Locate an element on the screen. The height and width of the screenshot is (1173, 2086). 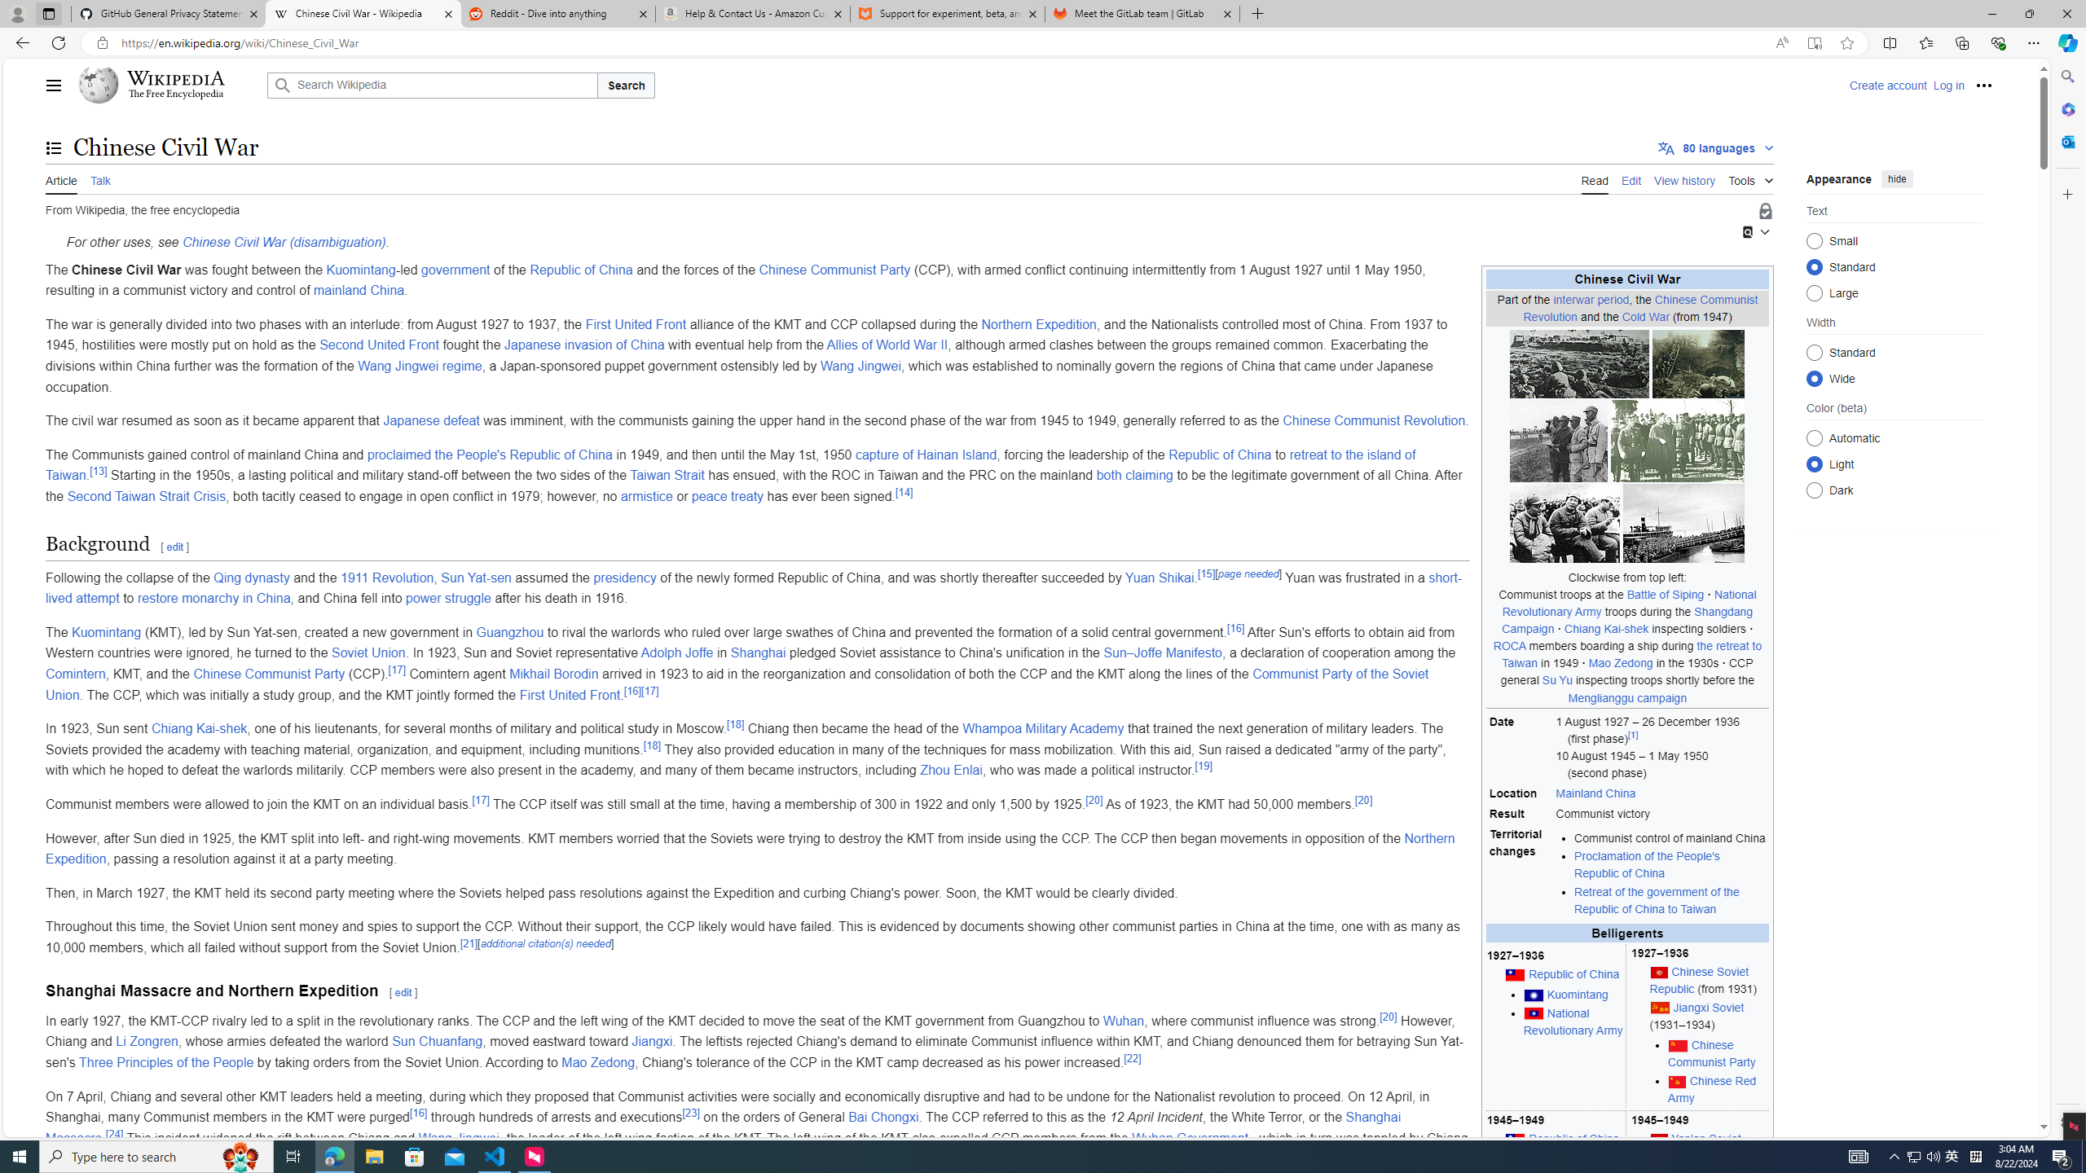
capture of Hainan Island is located at coordinates (926, 455).